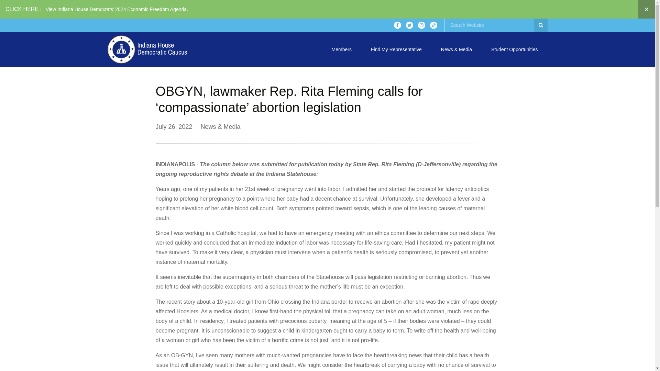 The image size is (660, 371). I want to click on Find My Representative, so click(396, 49).